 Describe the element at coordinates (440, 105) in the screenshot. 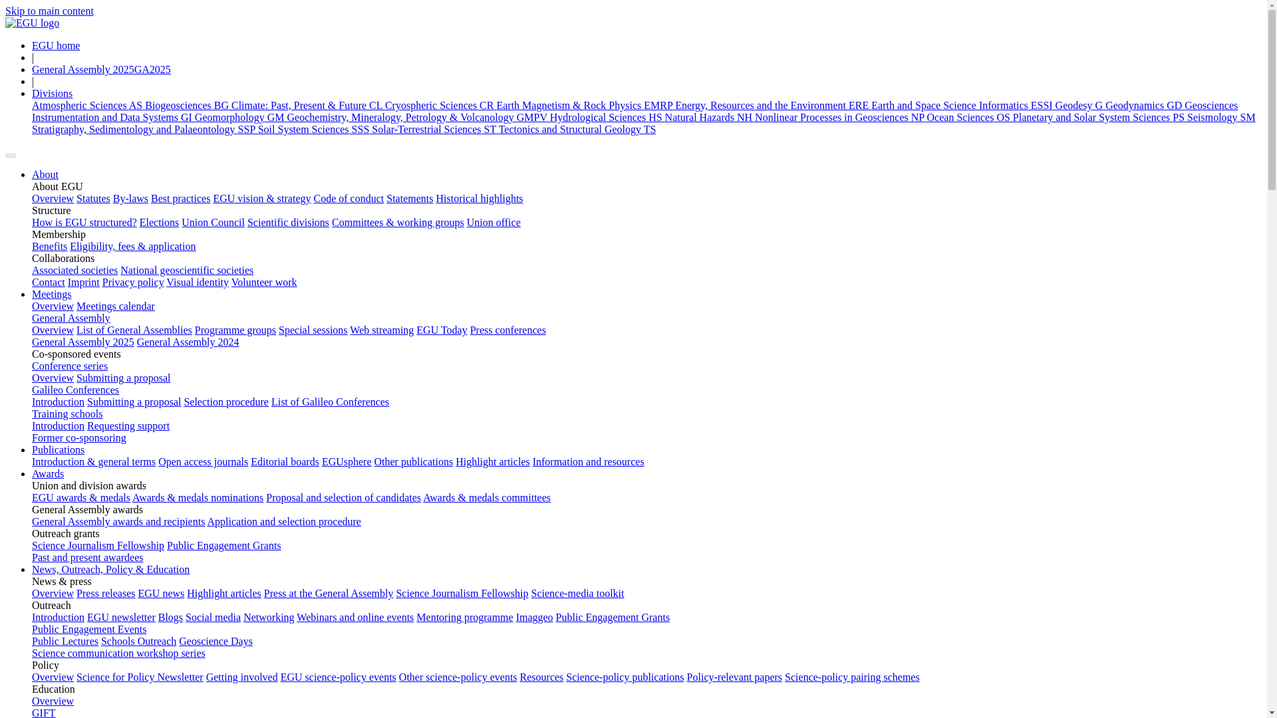

I see `Cryospheric Sciences` at that location.